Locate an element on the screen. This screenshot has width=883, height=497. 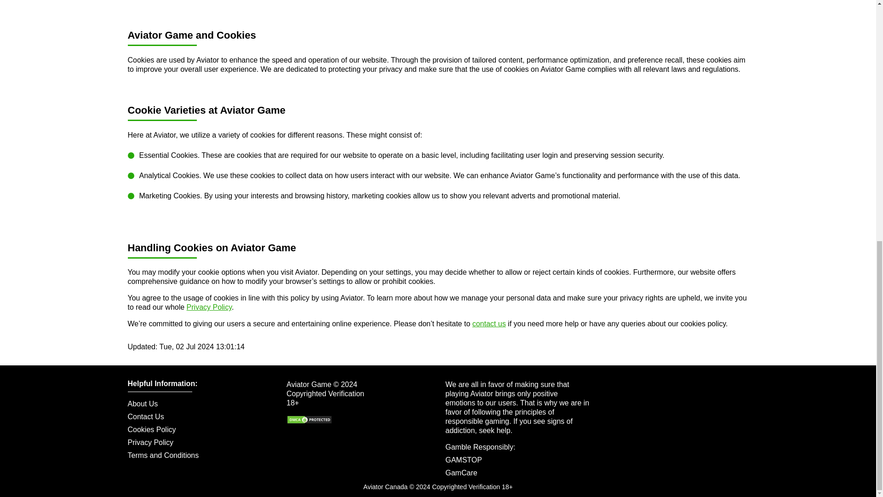
GamCare is located at coordinates (461, 473).